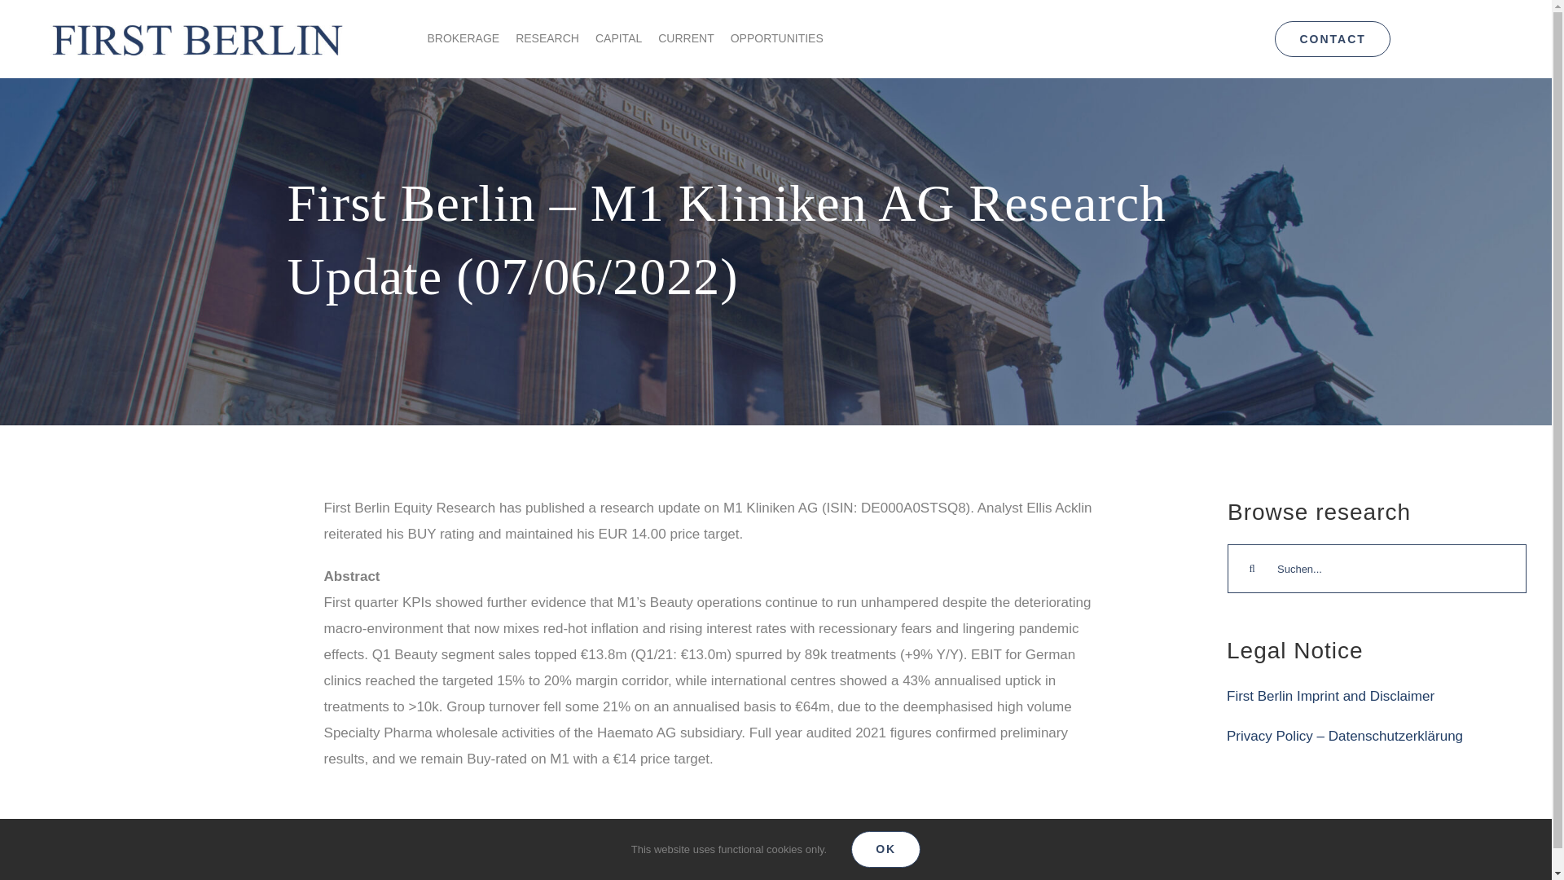 Image resolution: width=1564 pixels, height=880 pixels. Describe the element at coordinates (1332, 39) in the screenshot. I see `CONTACT` at that location.